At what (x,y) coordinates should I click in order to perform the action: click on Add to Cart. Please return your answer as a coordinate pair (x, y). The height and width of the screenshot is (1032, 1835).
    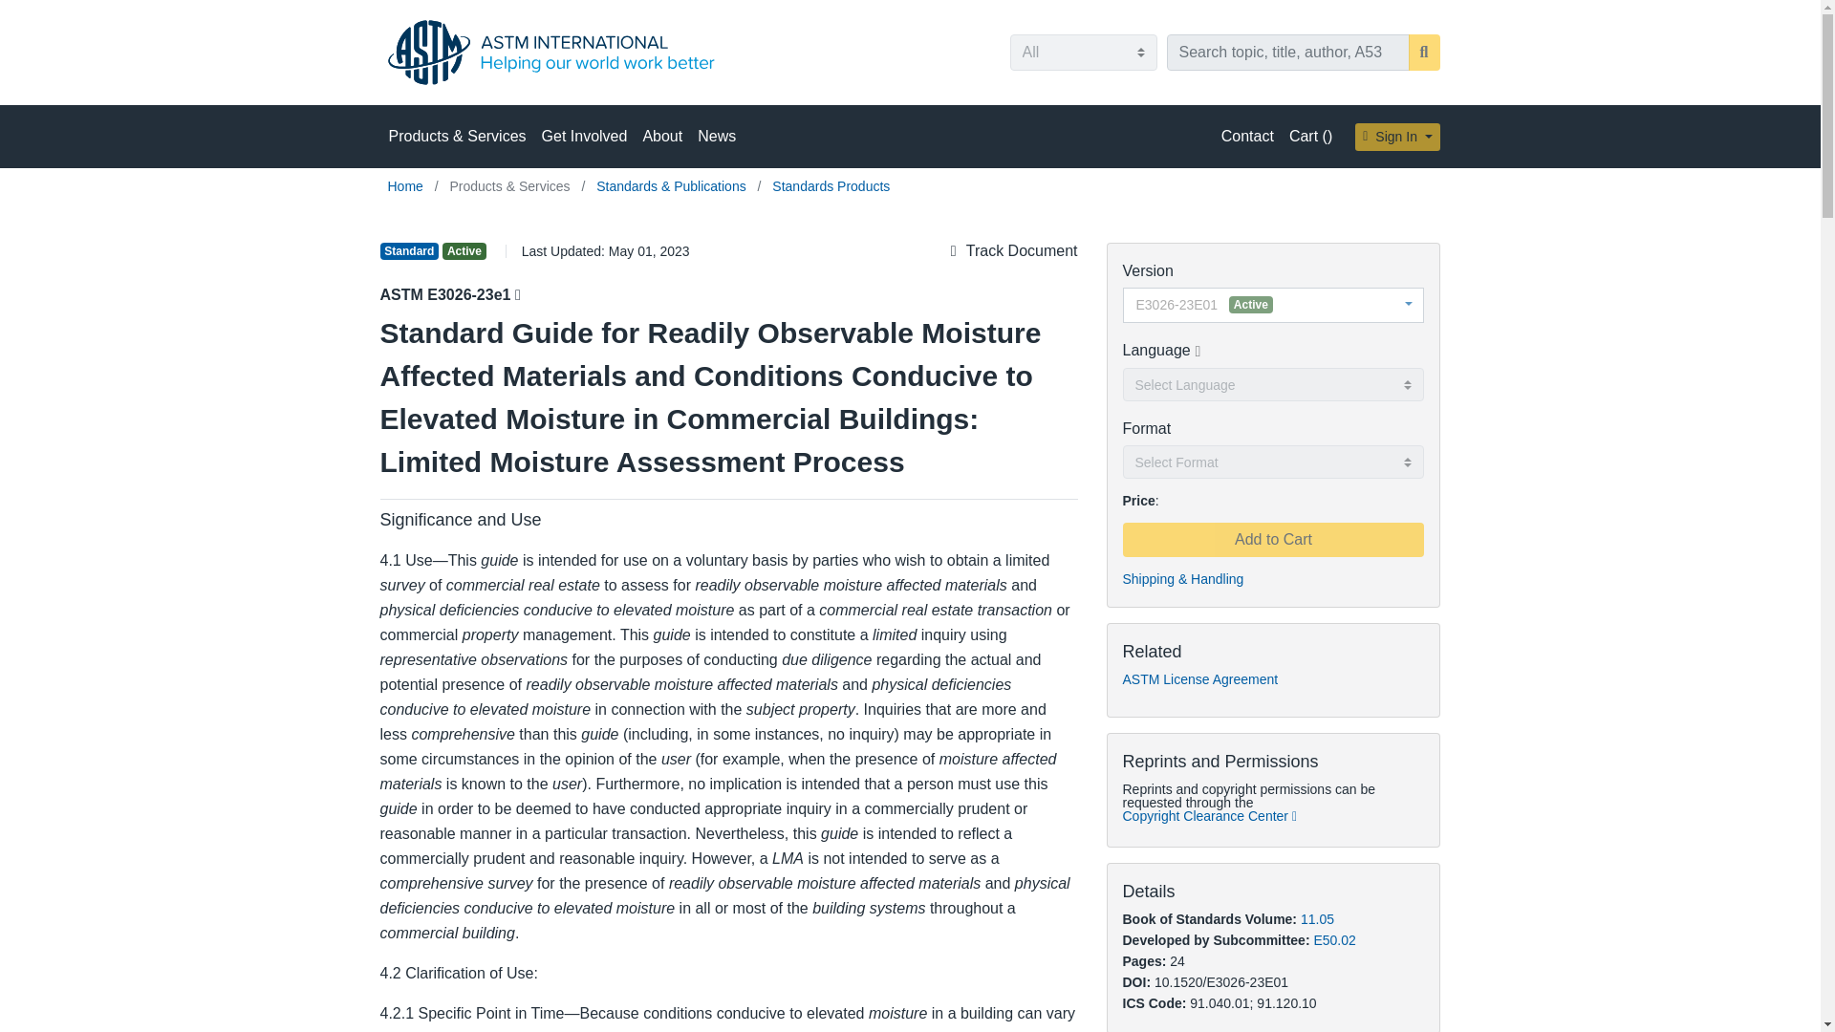
    Looking at the image, I should click on (1272, 539).